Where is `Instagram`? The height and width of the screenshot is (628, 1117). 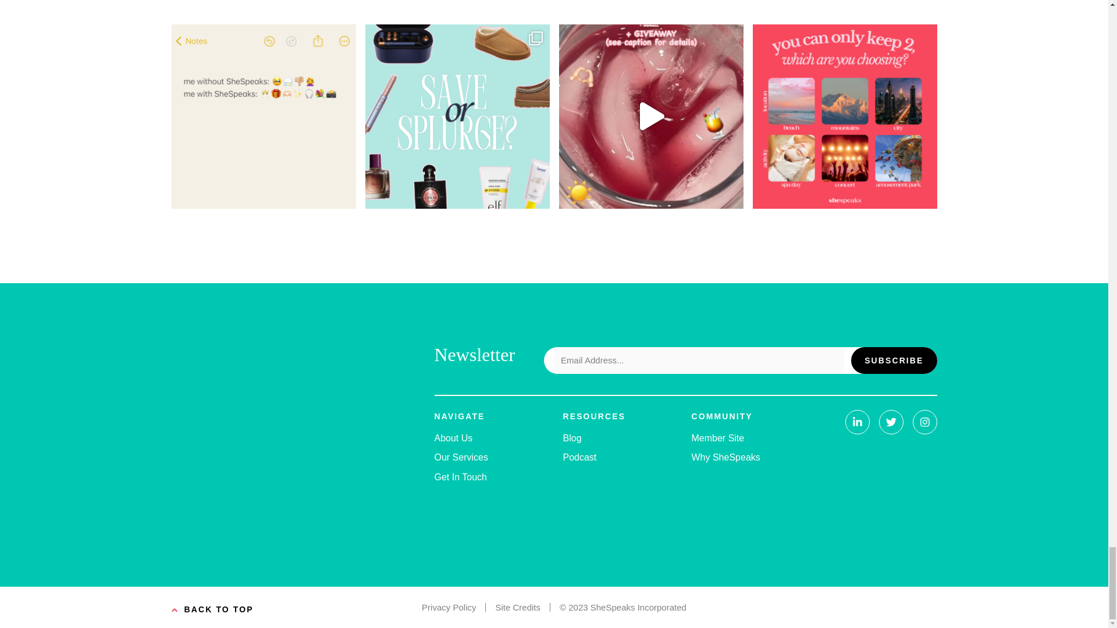
Instagram is located at coordinates (924, 422).